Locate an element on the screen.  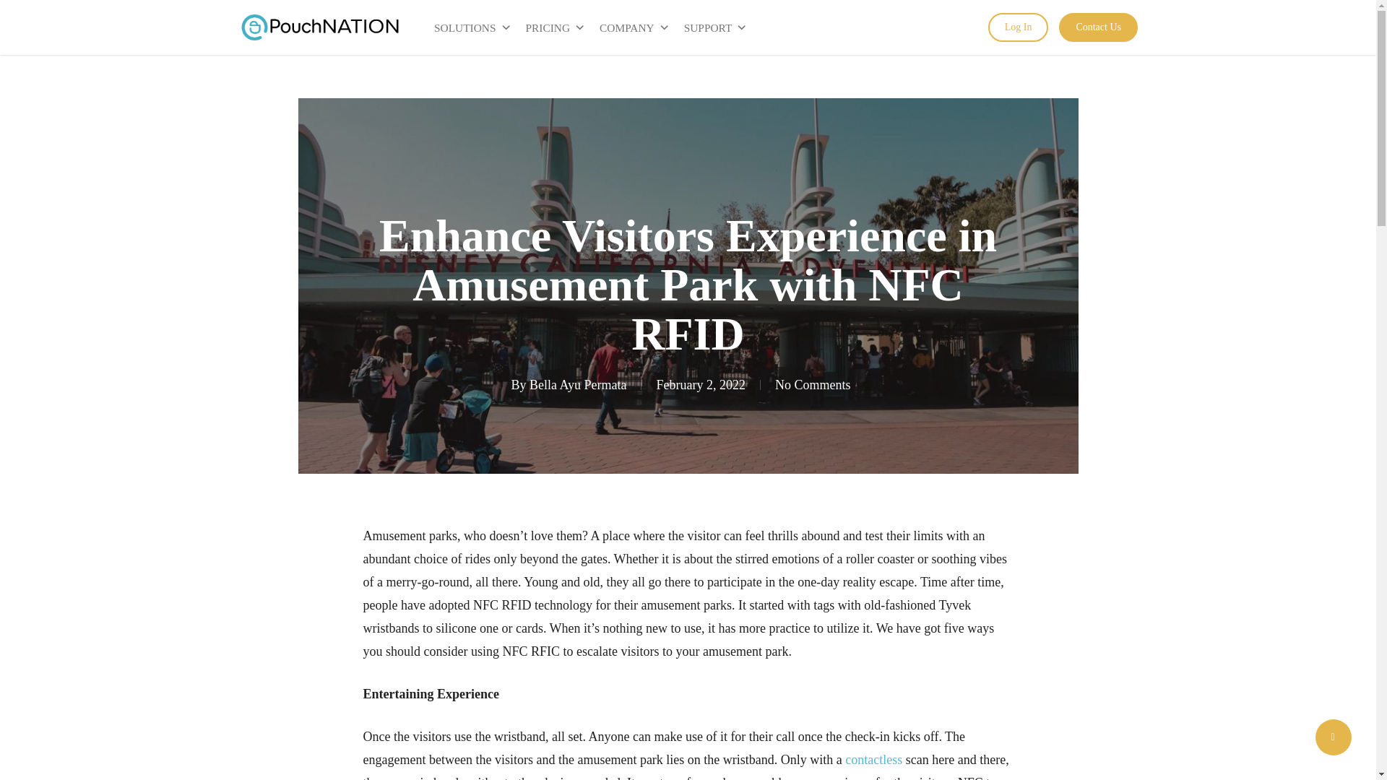
contactless is located at coordinates (873, 760).